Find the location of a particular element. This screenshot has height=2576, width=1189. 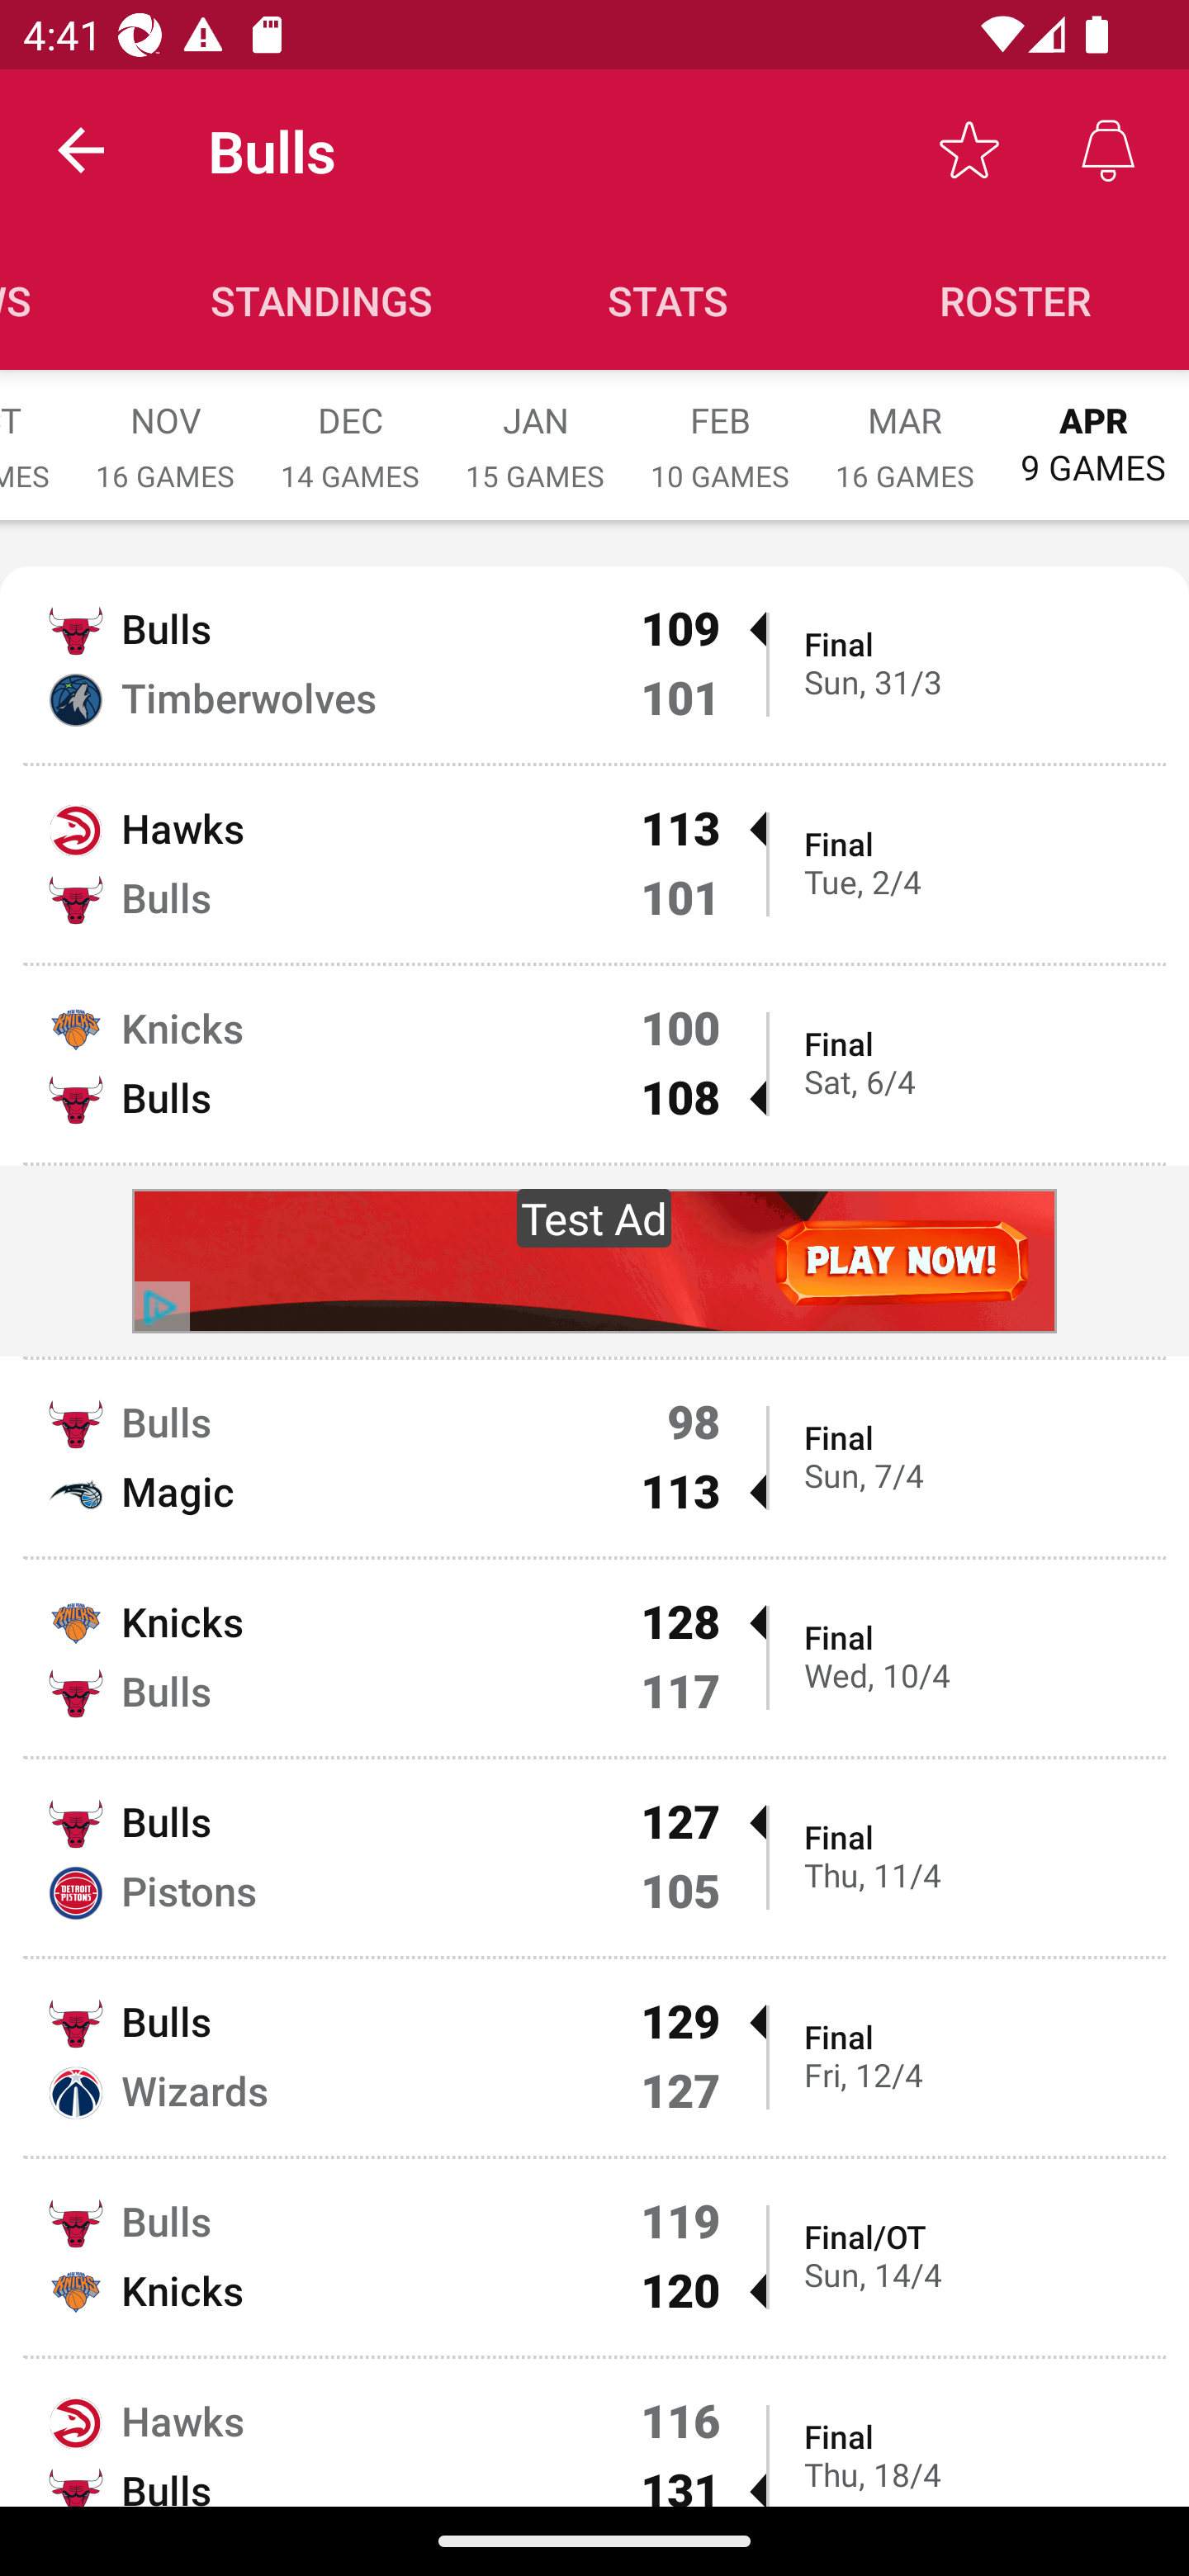

Bulls 119 Knicks 120  Final/OT Sun, 14/4 is located at coordinates (594, 2256).